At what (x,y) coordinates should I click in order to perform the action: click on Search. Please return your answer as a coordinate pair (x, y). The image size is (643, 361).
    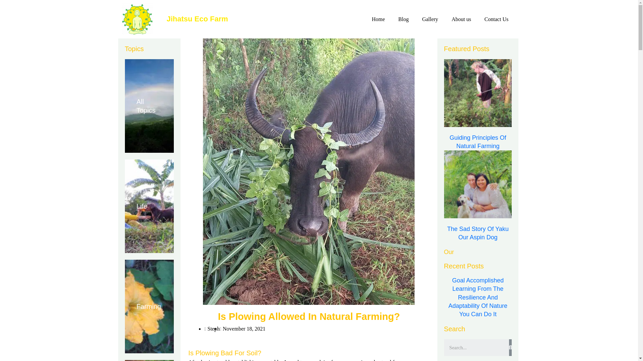
    Looking at the image, I should click on (477, 348).